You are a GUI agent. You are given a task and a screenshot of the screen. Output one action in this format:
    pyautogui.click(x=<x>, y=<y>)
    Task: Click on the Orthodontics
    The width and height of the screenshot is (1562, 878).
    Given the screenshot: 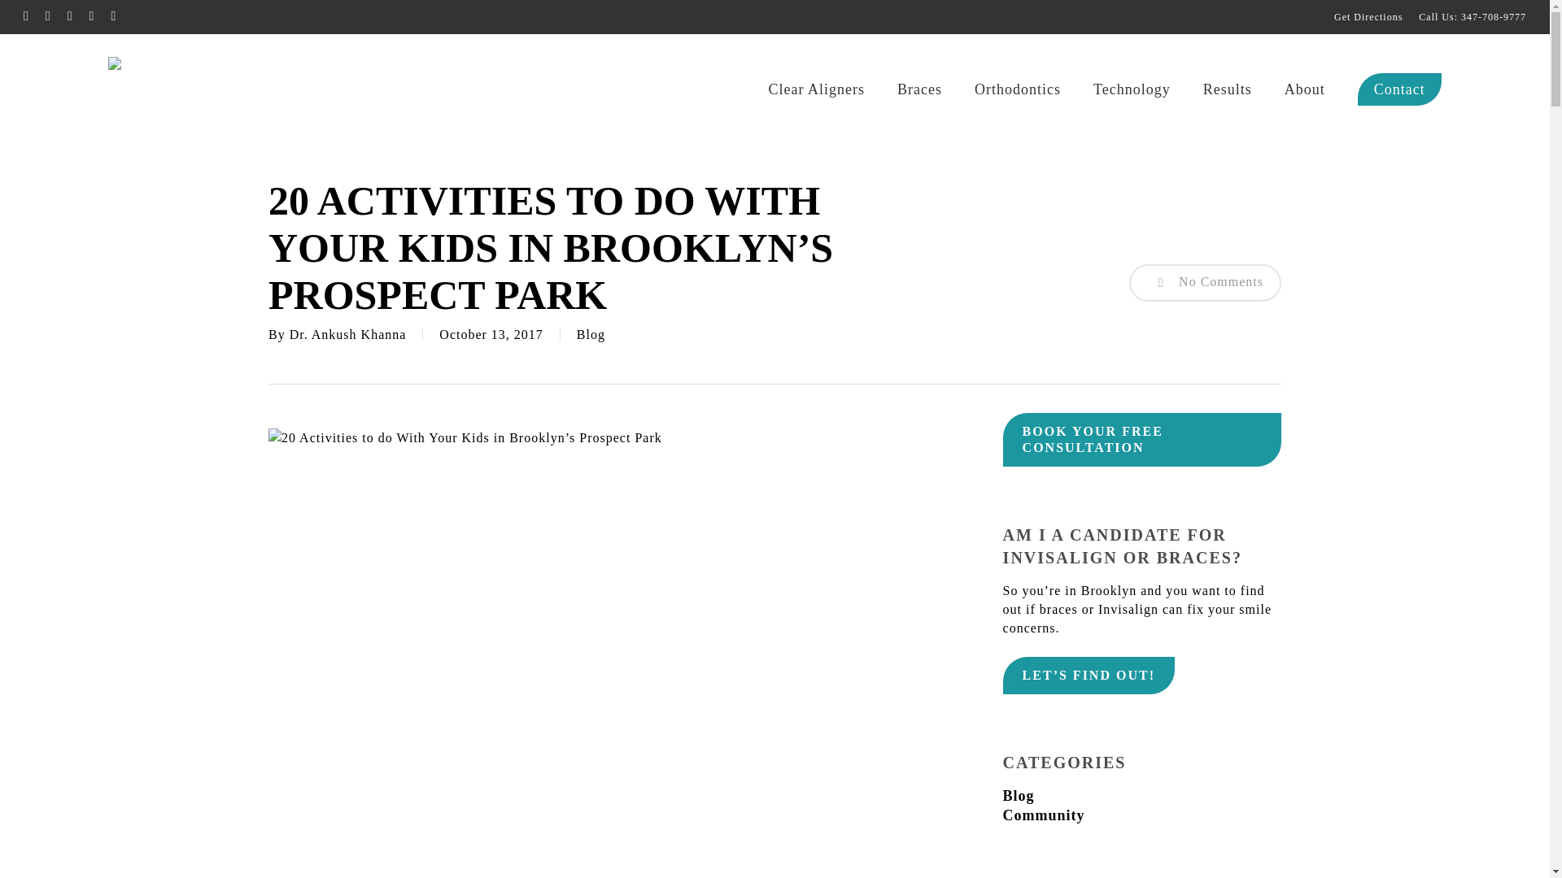 What is the action you would take?
    pyautogui.click(x=1017, y=89)
    